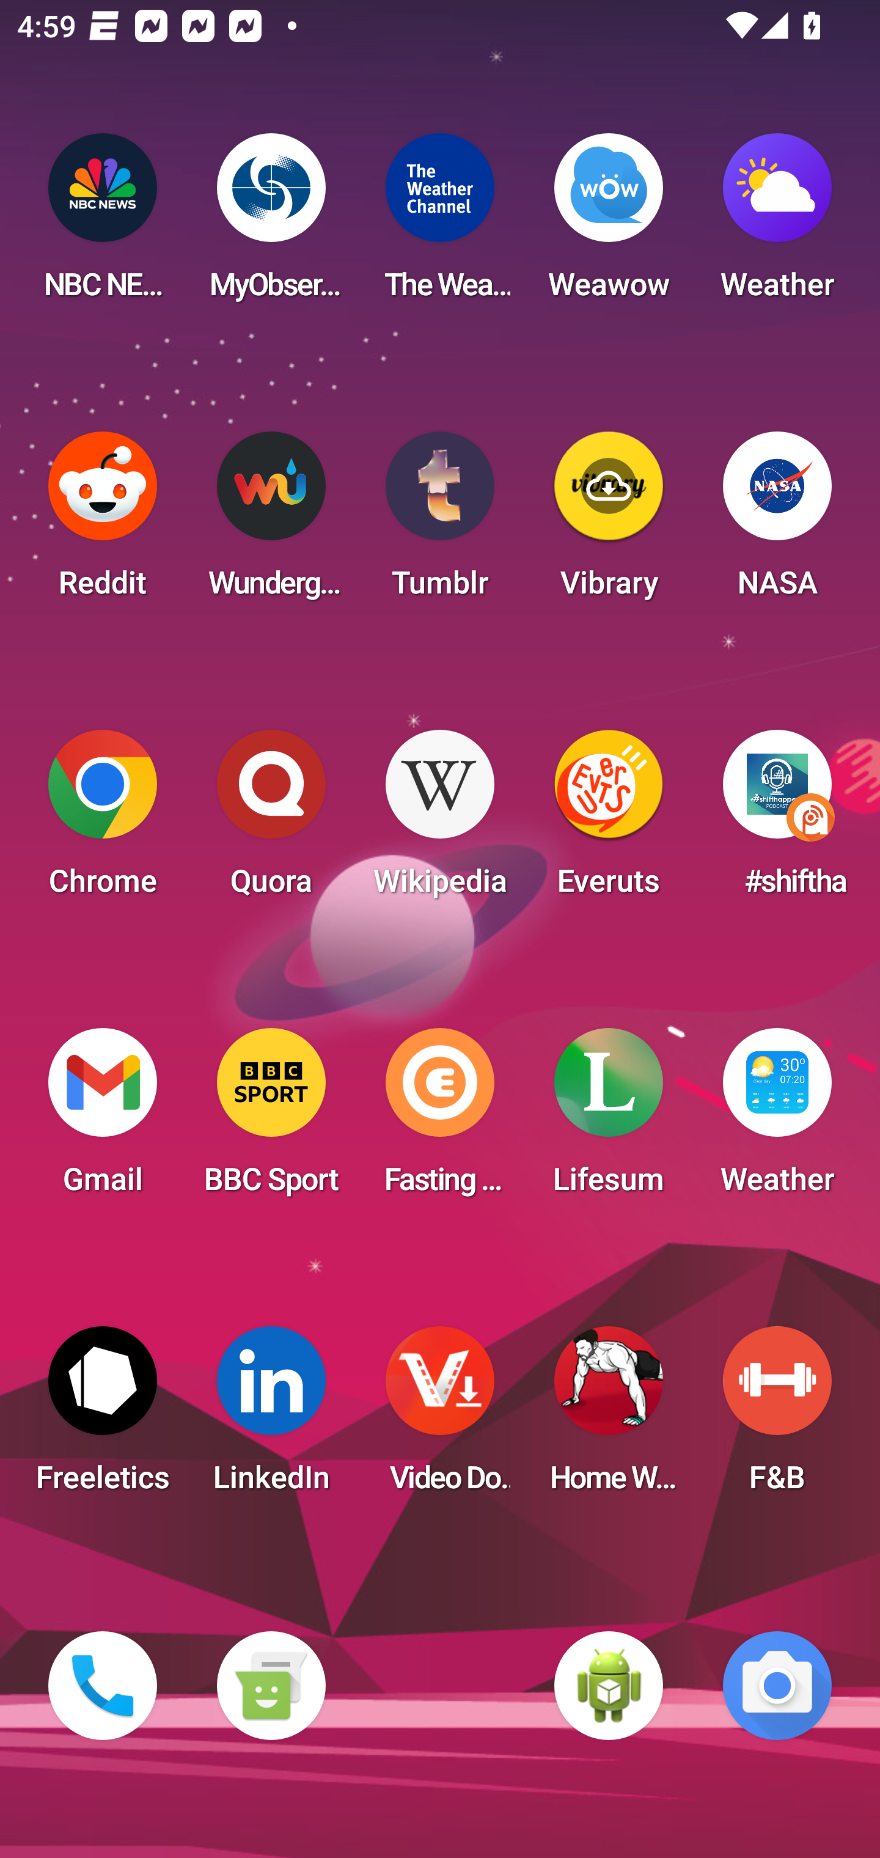 The height and width of the screenshot is (1858, 880). Describe the element at coordinates (103, 522) in the screenshot. I see `Reddit` at that location.